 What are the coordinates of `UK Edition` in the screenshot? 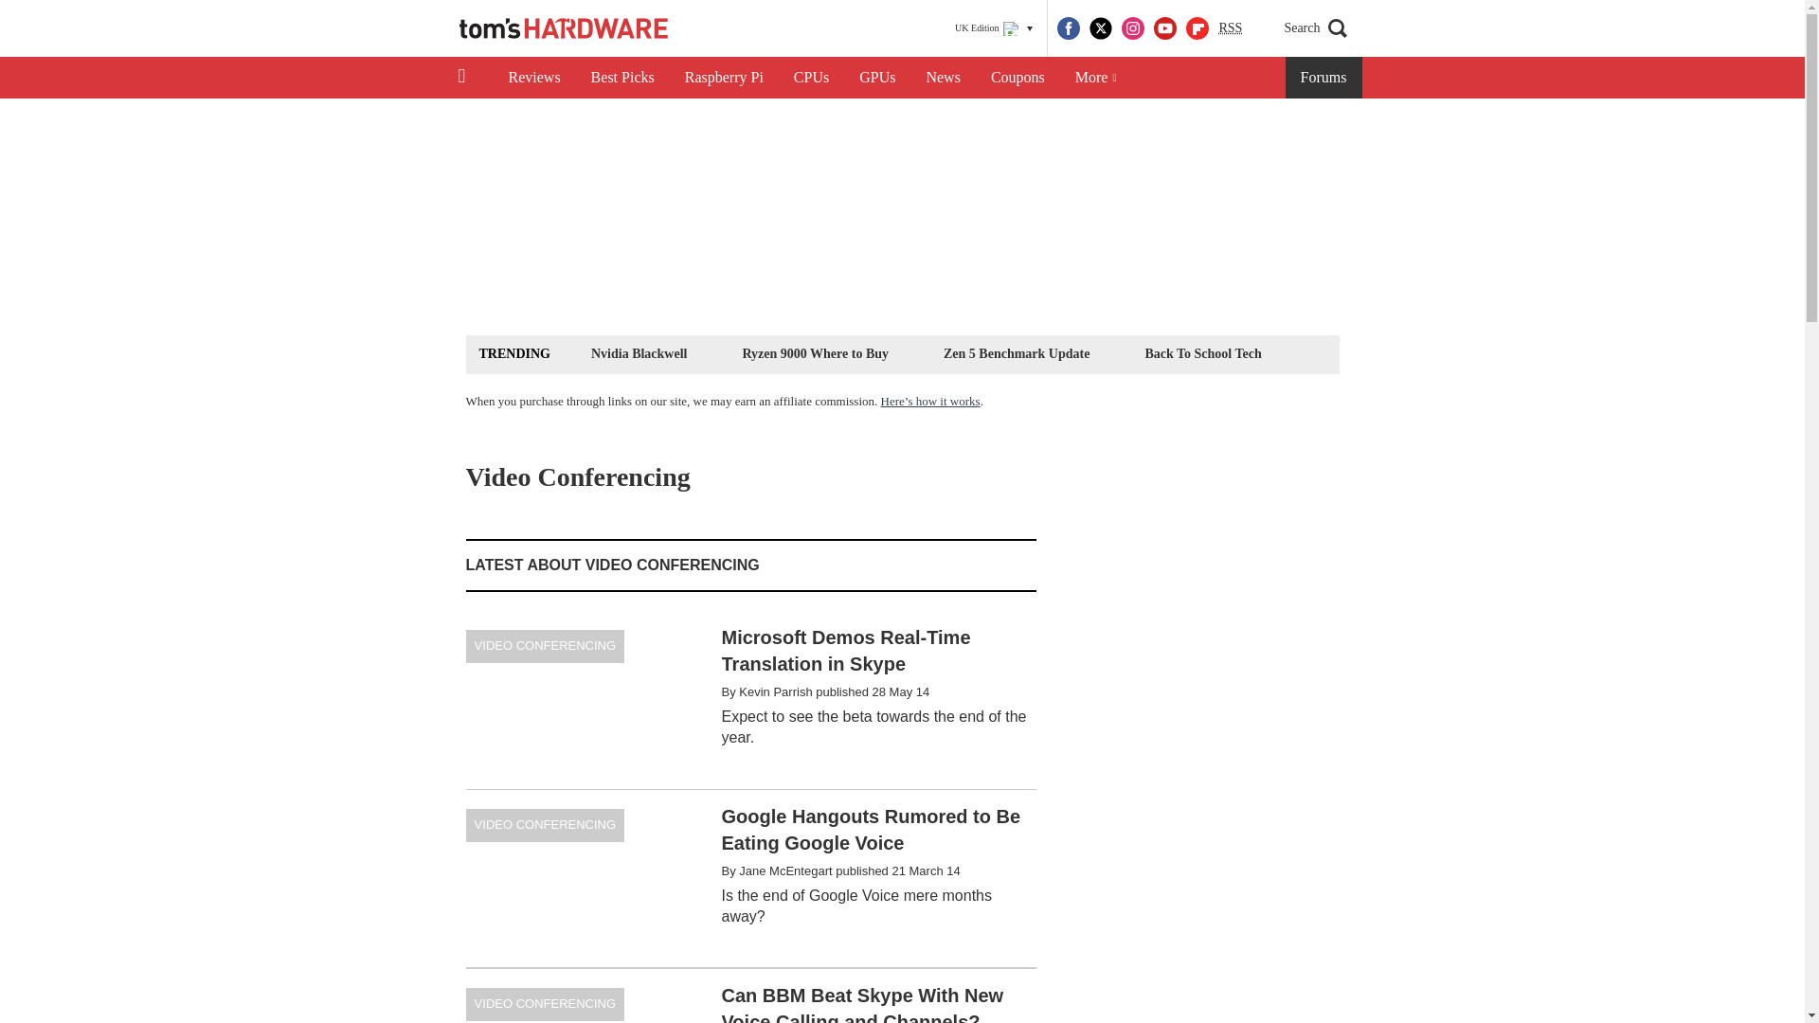 It's located at (994, 28).